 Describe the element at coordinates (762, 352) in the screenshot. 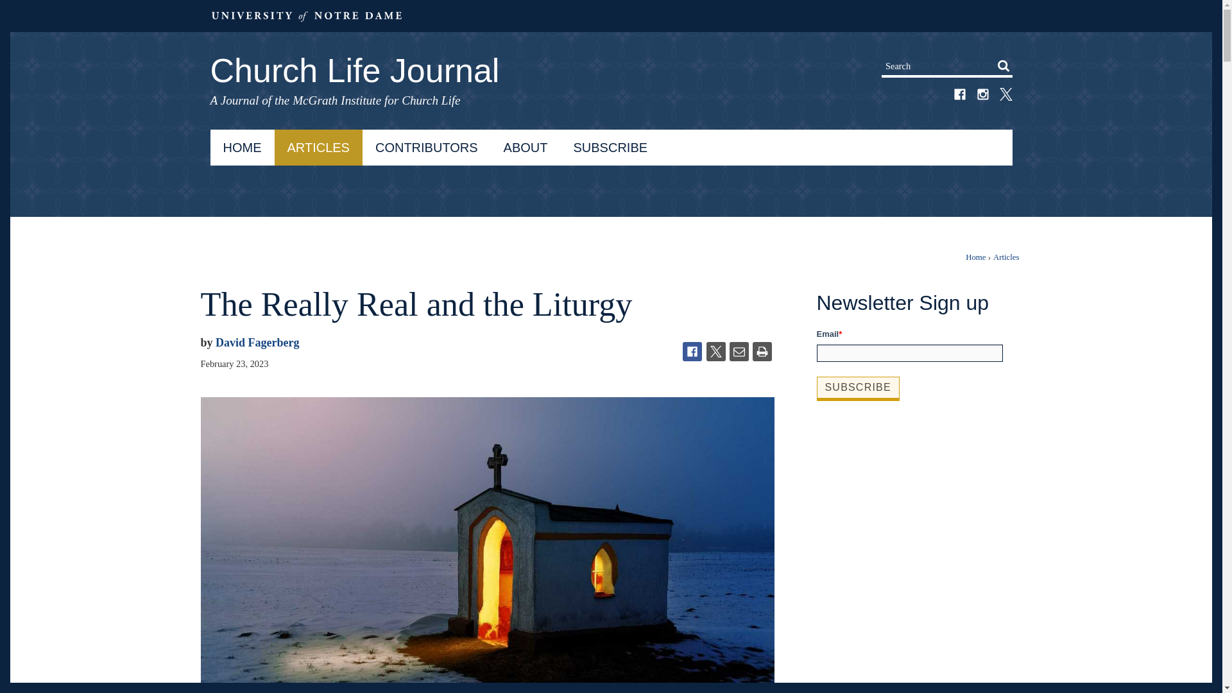

I see `Print` at that location.